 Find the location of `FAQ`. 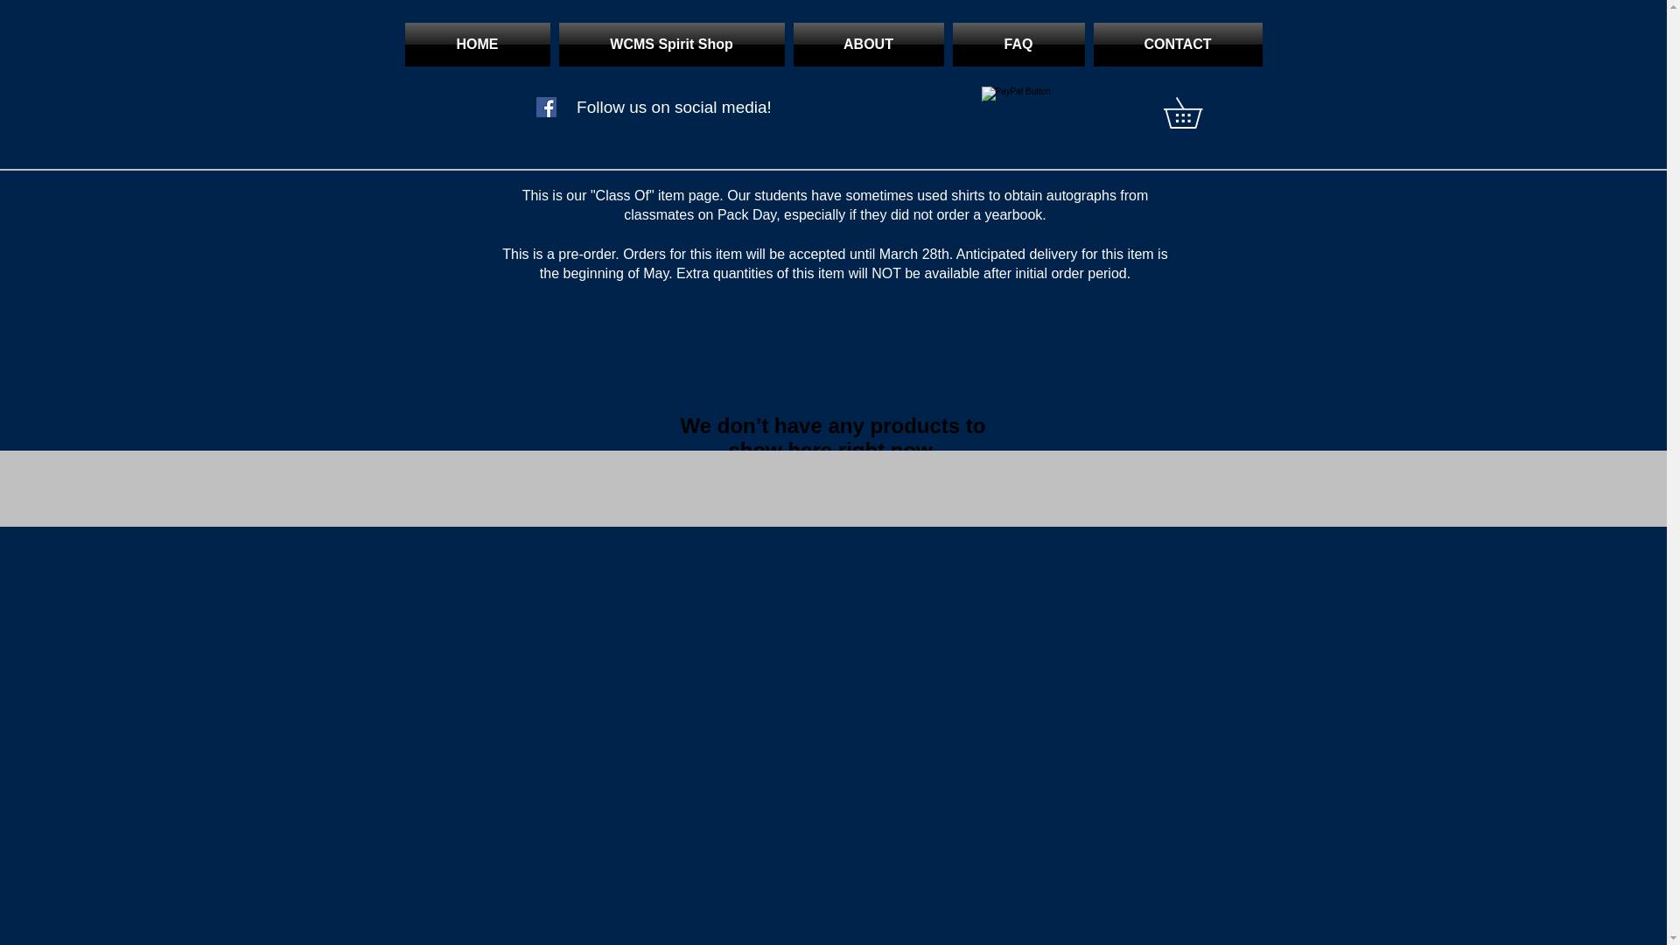

FAQ is located at coordinates (1018, 44).